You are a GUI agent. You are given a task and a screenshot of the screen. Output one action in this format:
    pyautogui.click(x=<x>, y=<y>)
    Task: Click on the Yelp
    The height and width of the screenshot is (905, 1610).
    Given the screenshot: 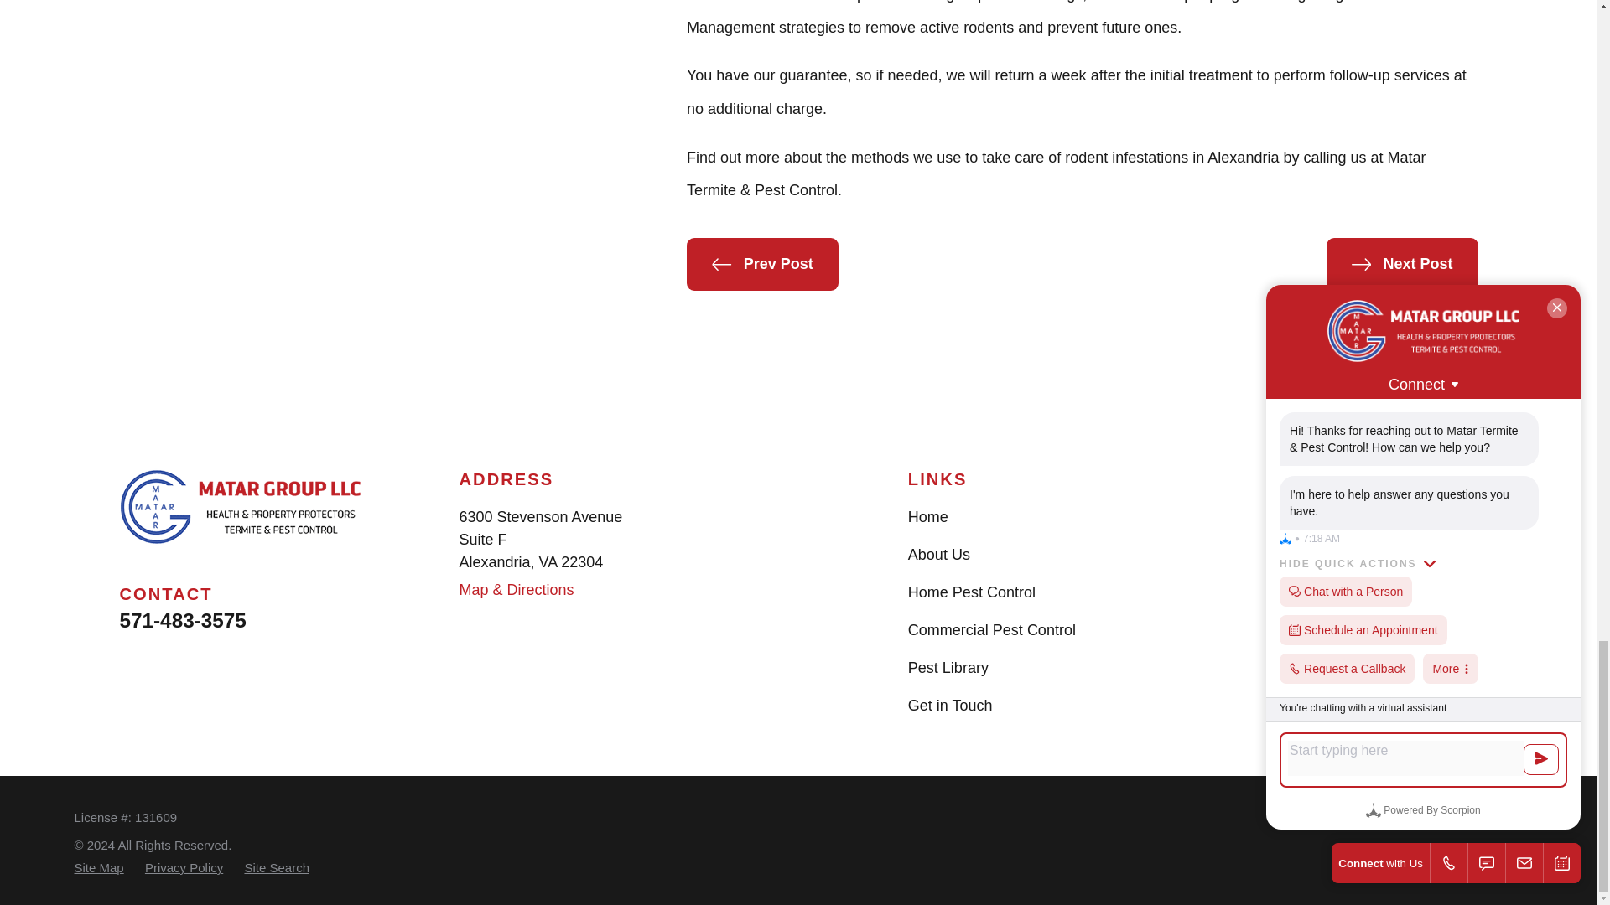 What is the action you would take?
    pyautogui.click(x=1370, y=516)
    